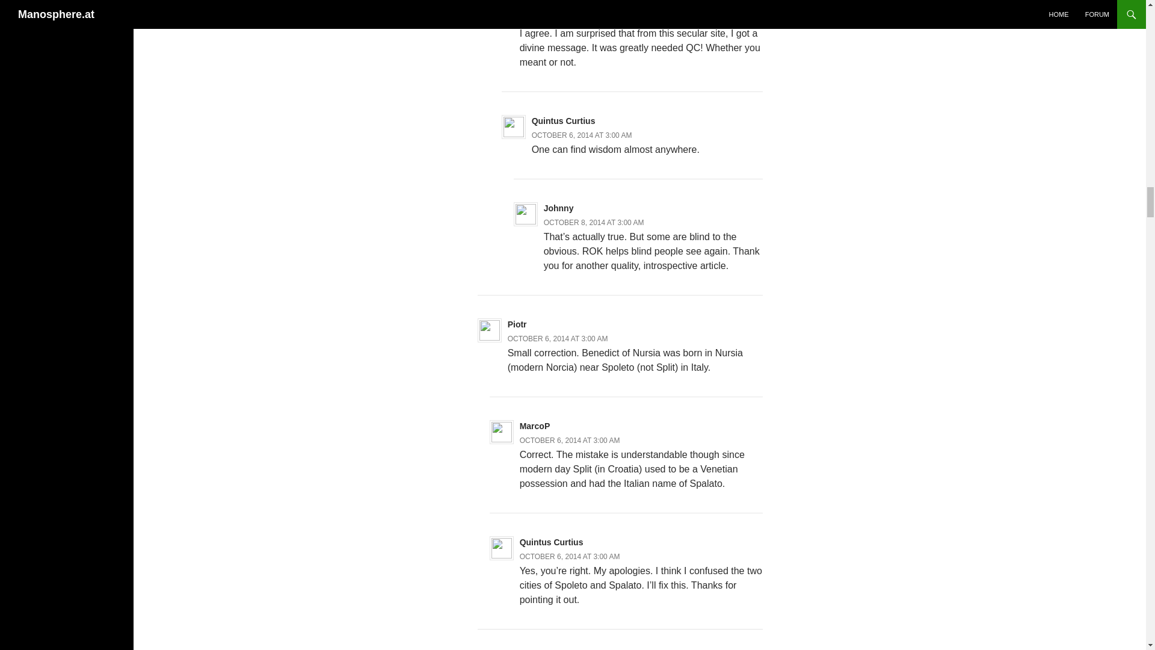  Describe the element at coordinates (563, 121) in the screenshot. I see `Quintus Curtius` at that location.